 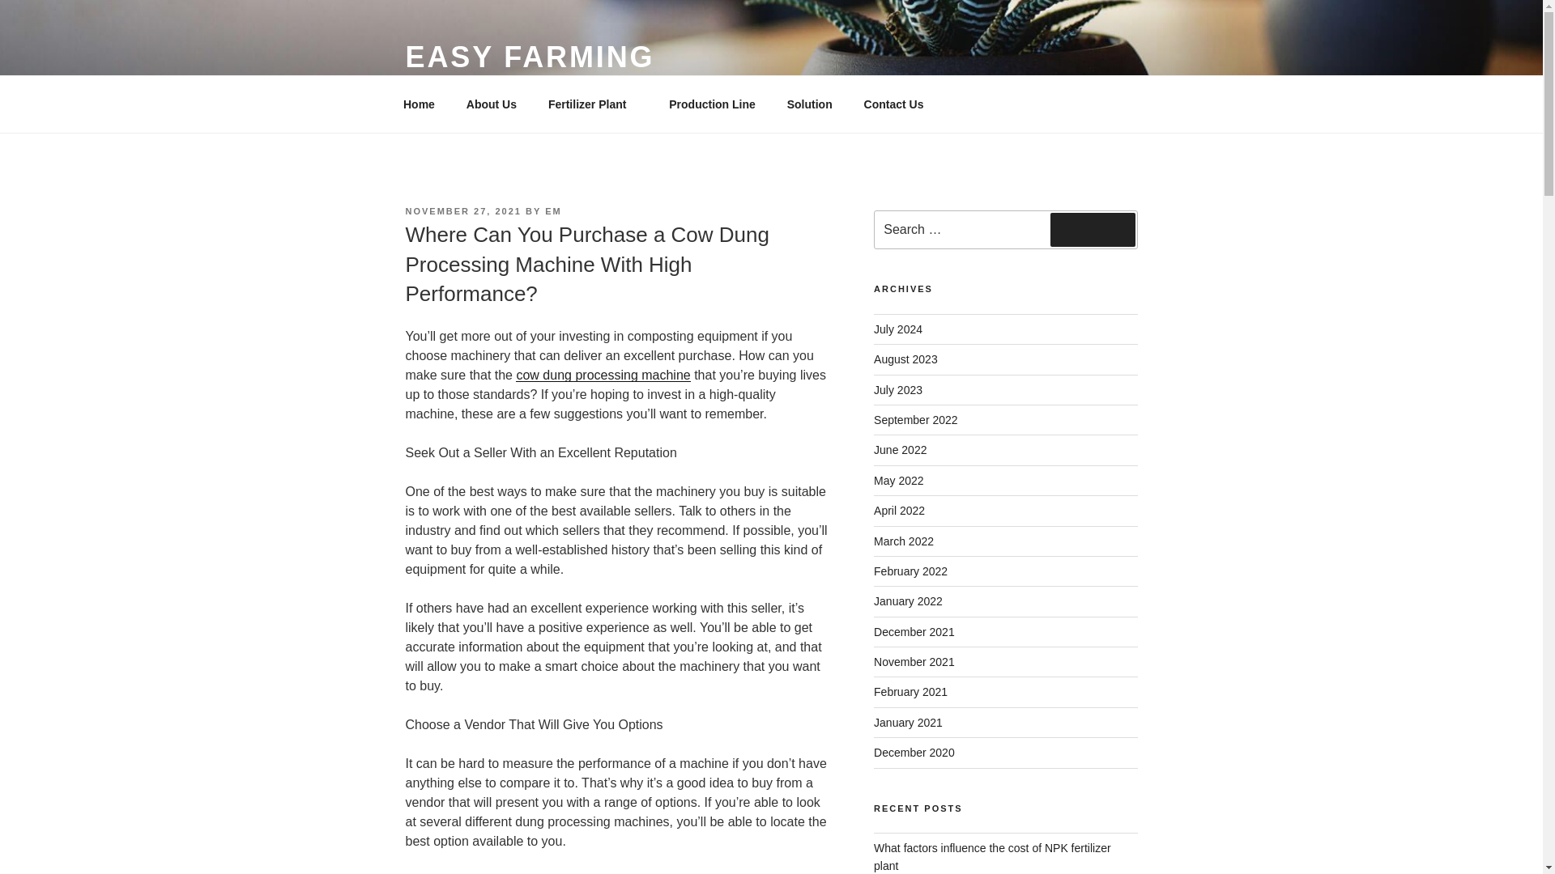 I want to click on cow dung processing machine, so click(x=603, y=374).